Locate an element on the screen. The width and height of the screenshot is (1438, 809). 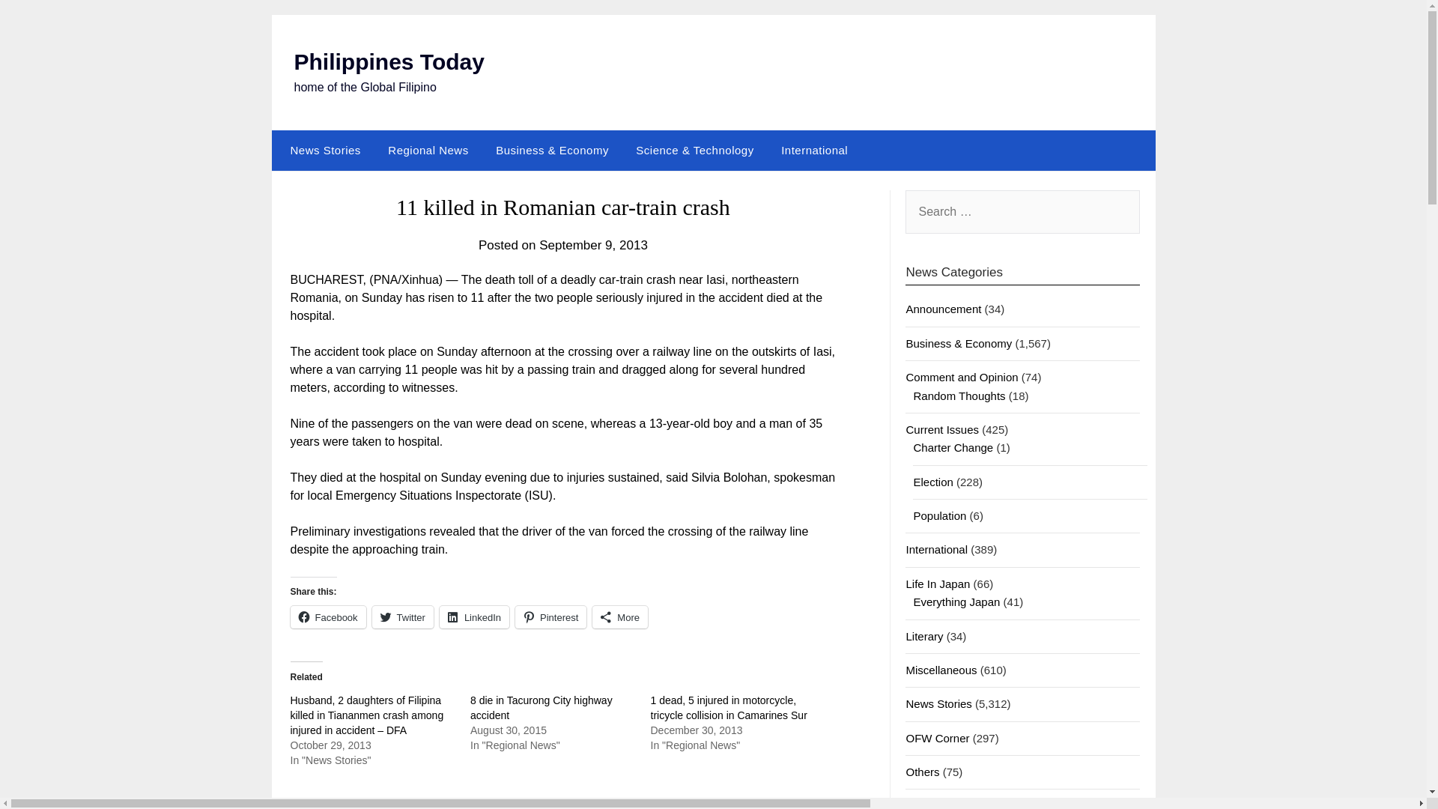
Regional News is located at coordinates (428, 150).